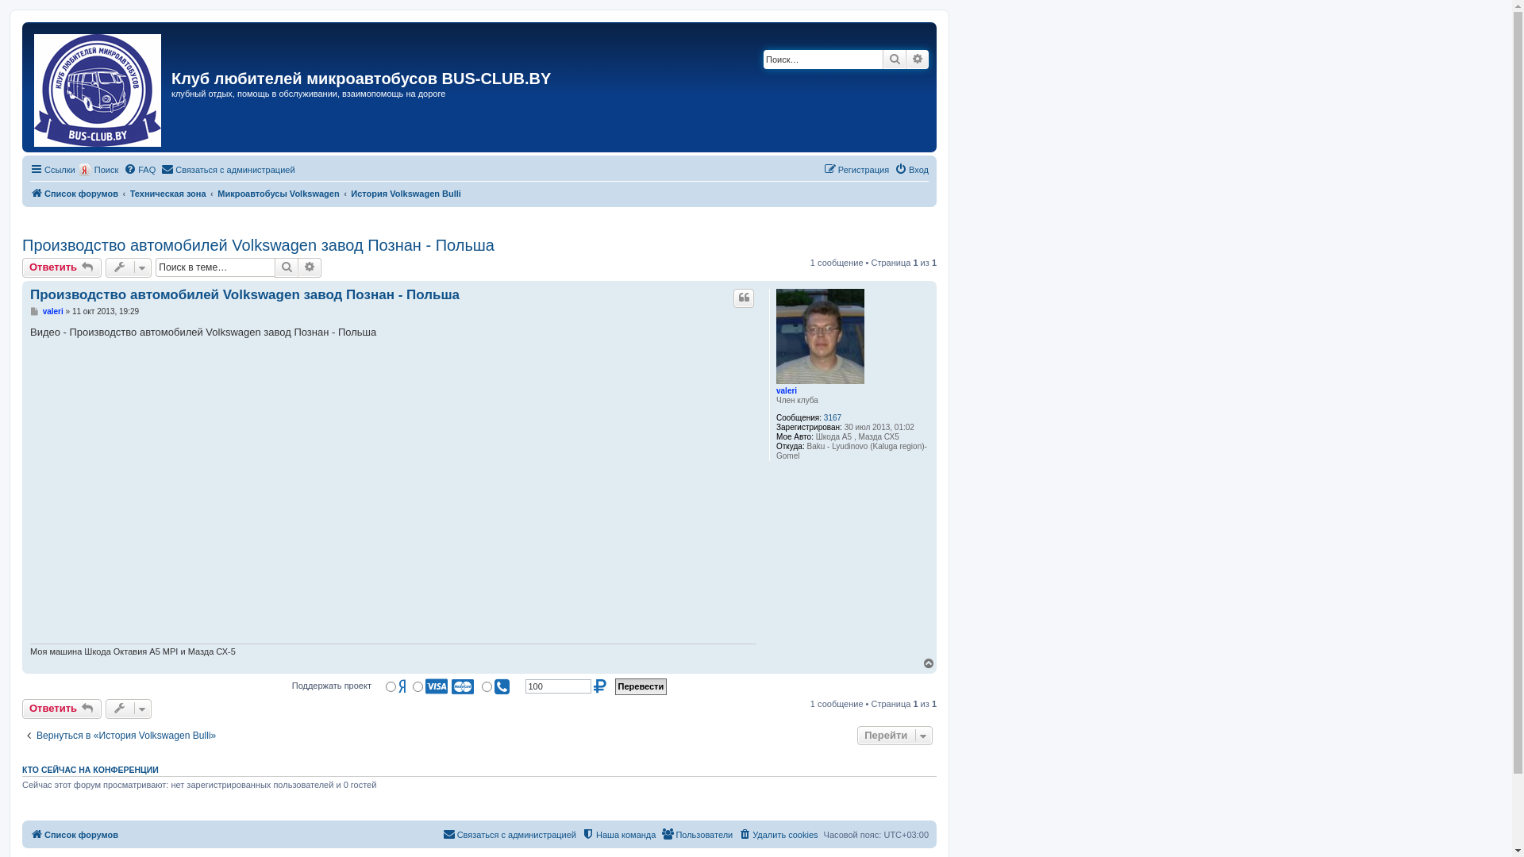 This screenshot has width=1524, height=857. What do you see at coordinates (140, 170) in the screenshot?
I see `FAQ` at bounding box center [140, 170].